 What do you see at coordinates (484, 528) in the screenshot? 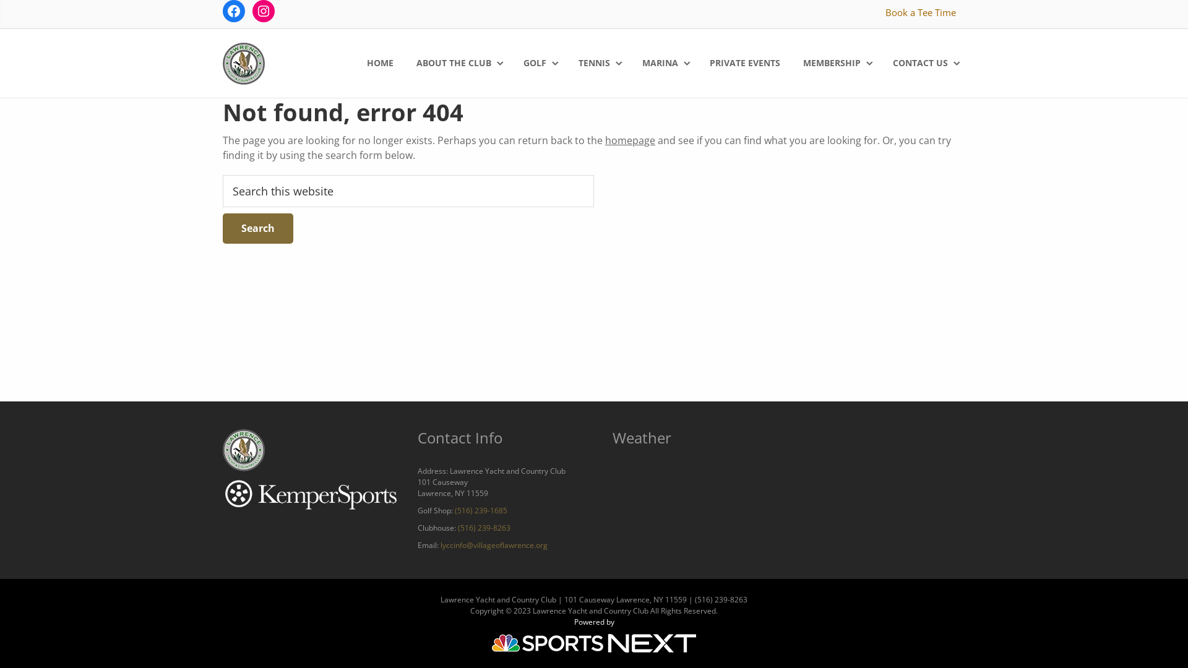
I see `(516) 239-8263` at bounding box center [484, 528].